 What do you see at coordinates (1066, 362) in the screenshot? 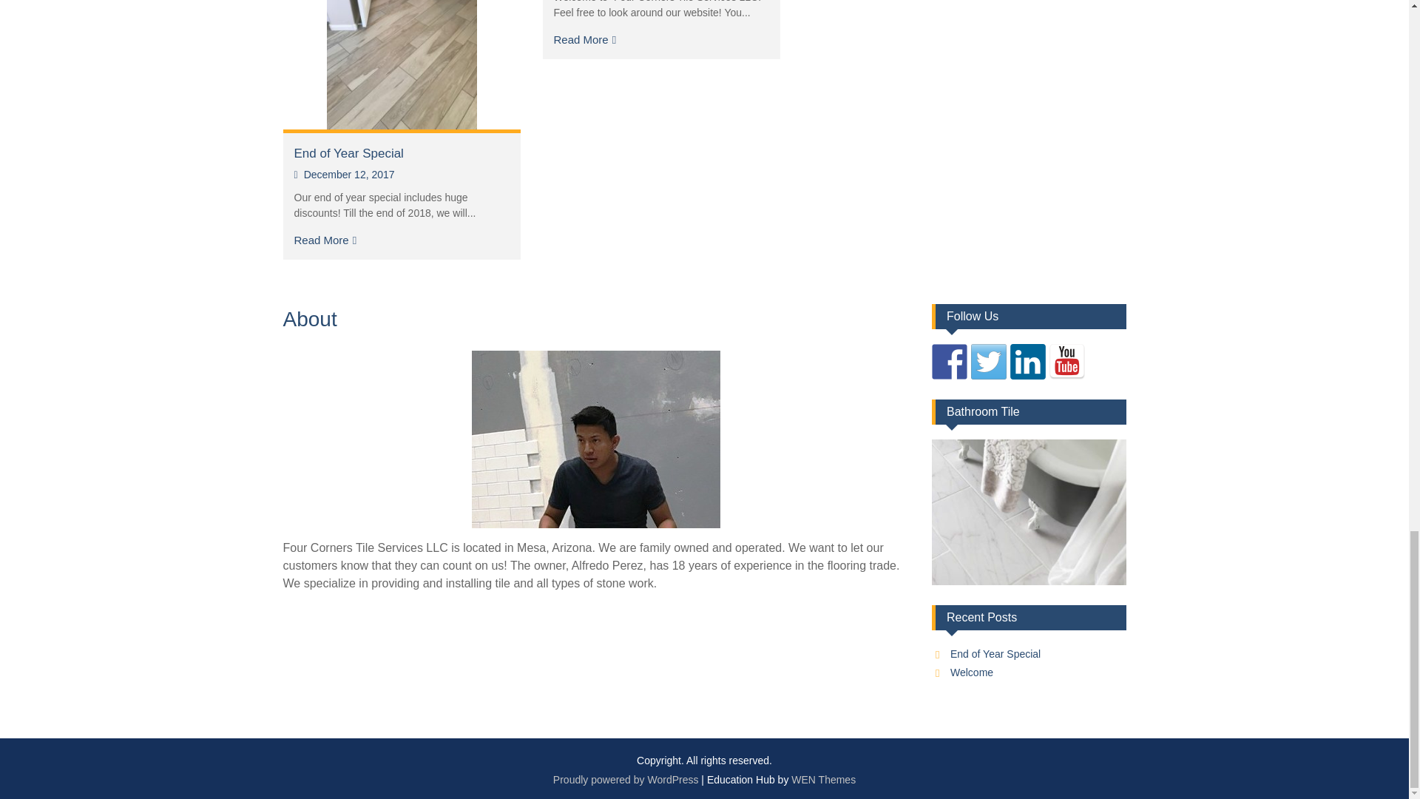
I see `Find us on YouTube` at bounding box center [1066, 362].